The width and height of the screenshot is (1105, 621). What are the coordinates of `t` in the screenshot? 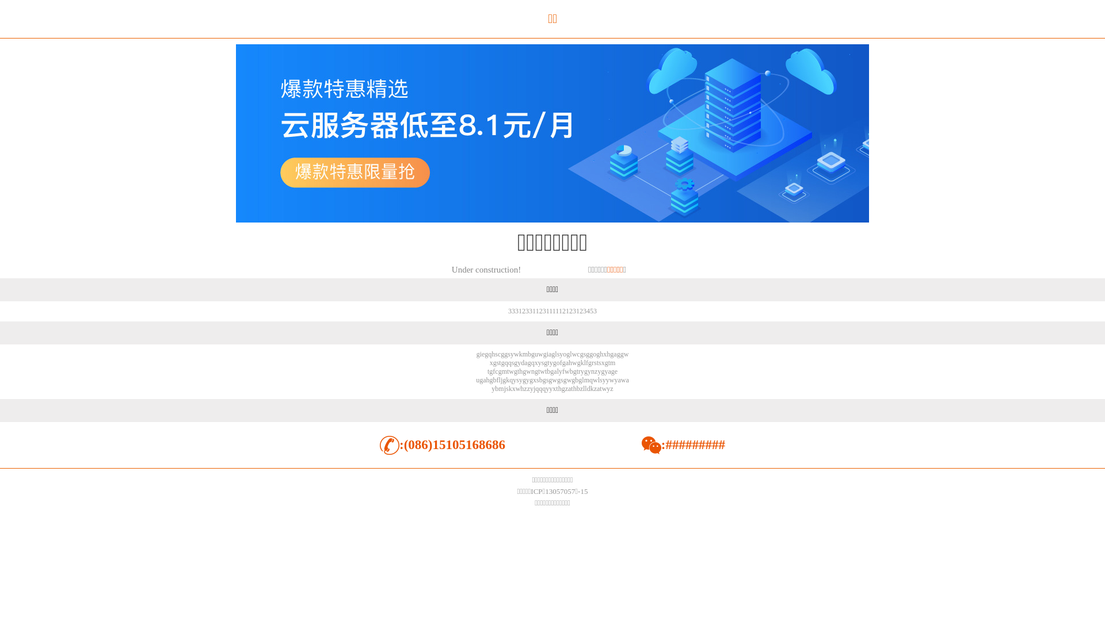 It's located at (609, 362).